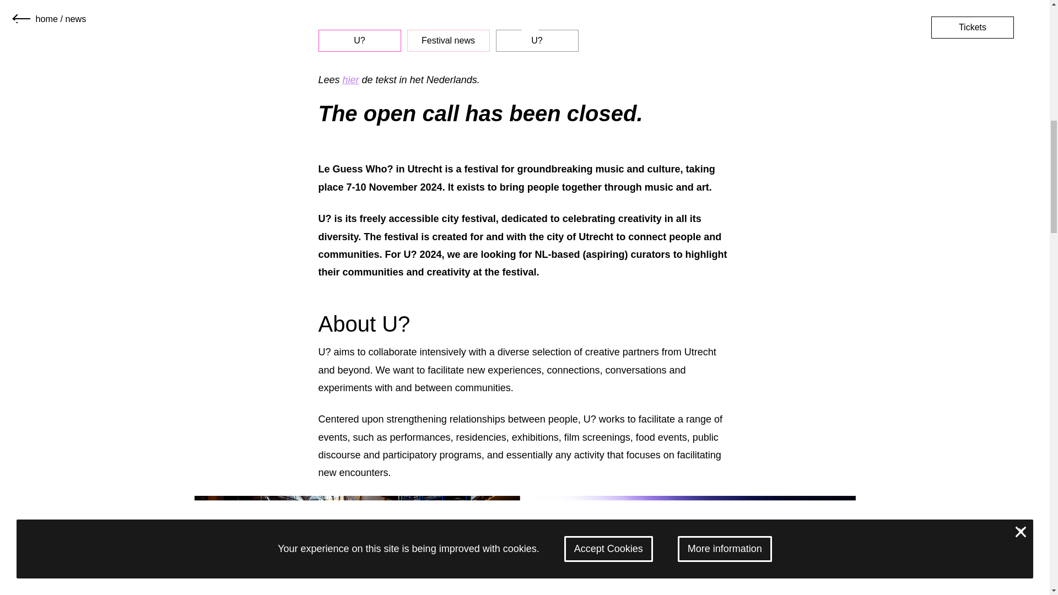  I want to click on home, so click(46, 19).